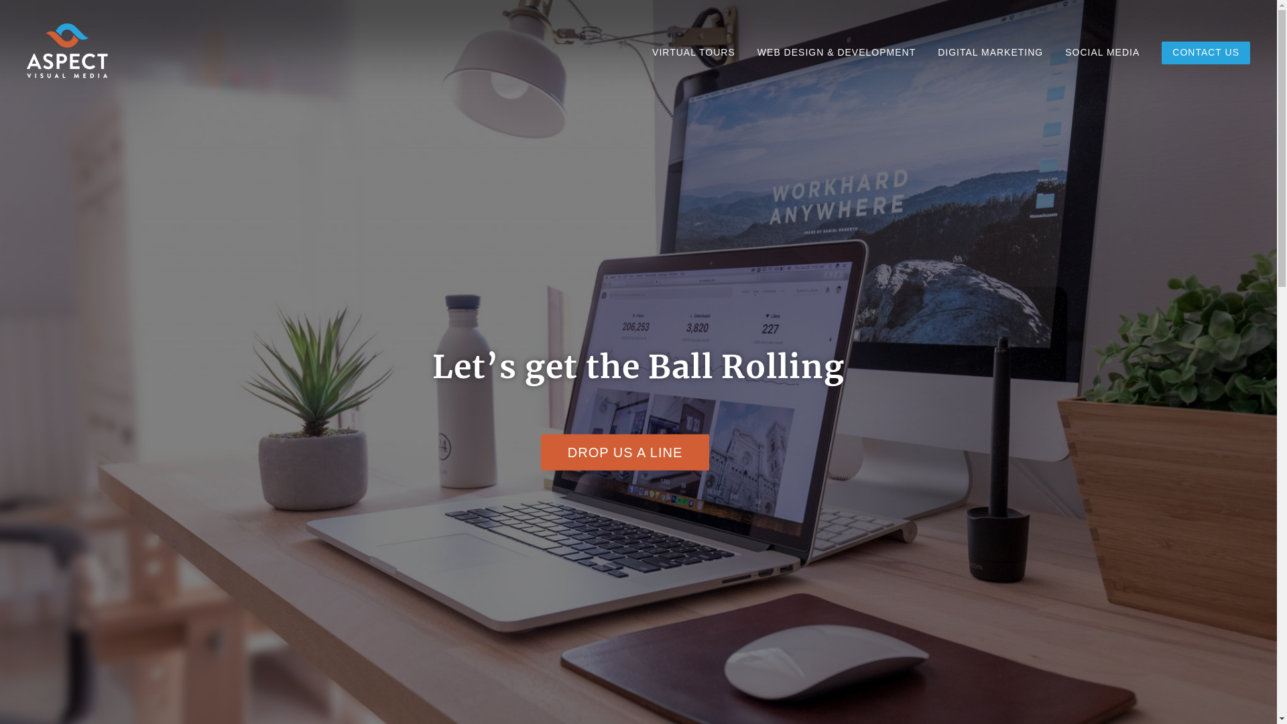  I want to click on WEB DESIGN & DEVELOPMENT, so click(837, 52).